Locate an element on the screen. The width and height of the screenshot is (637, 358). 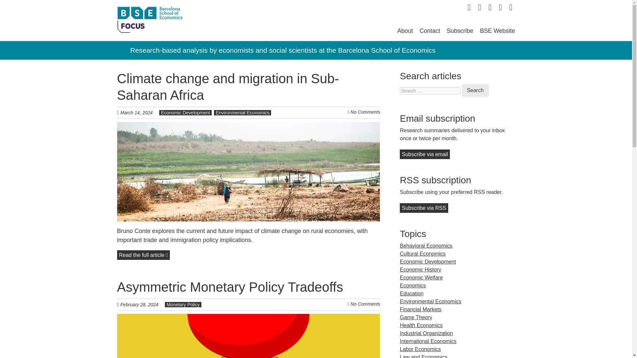
Follow BSE on Instagram is located at coordinates (511, 7).